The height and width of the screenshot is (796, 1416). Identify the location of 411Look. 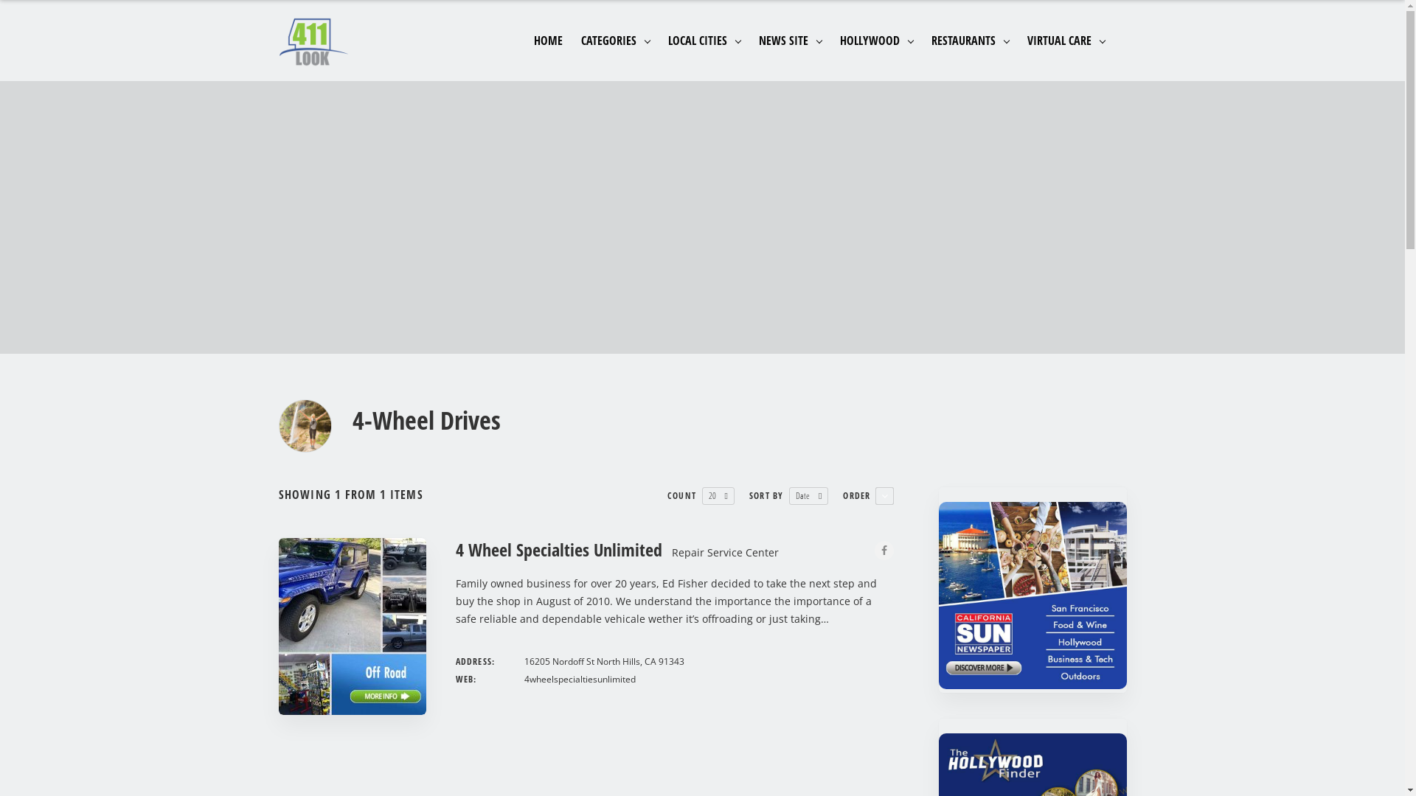
(314, 43).